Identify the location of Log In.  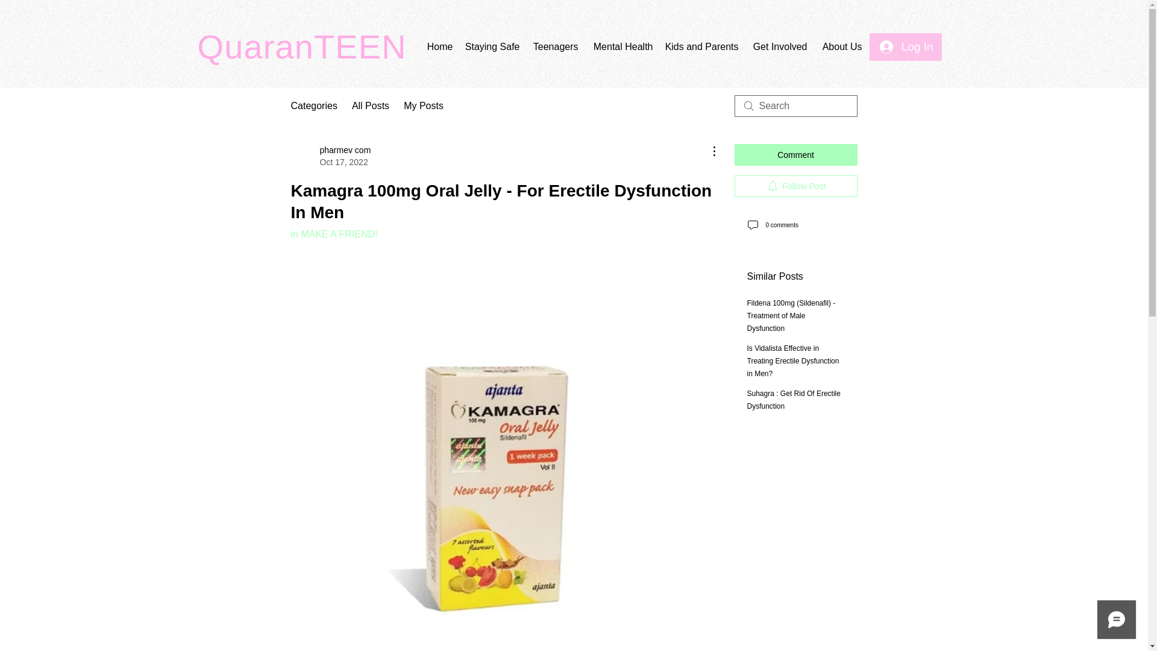
(554, 46).